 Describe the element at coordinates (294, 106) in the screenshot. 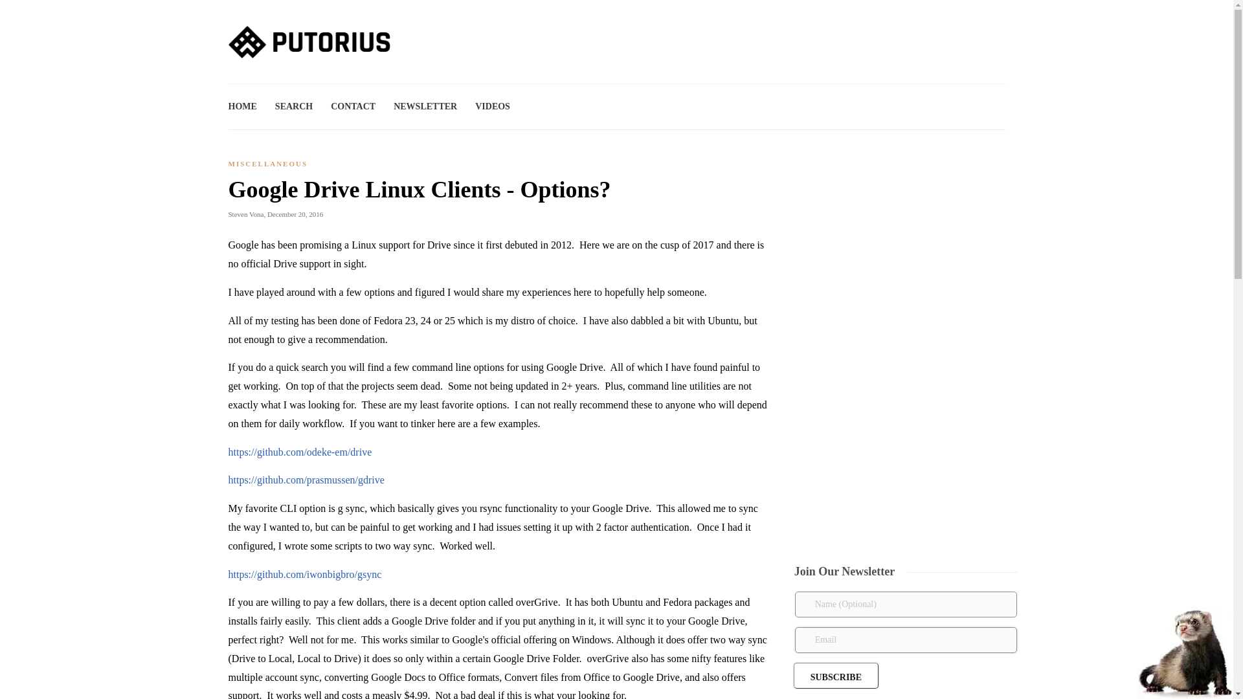

I see `SEARCH` at that location.